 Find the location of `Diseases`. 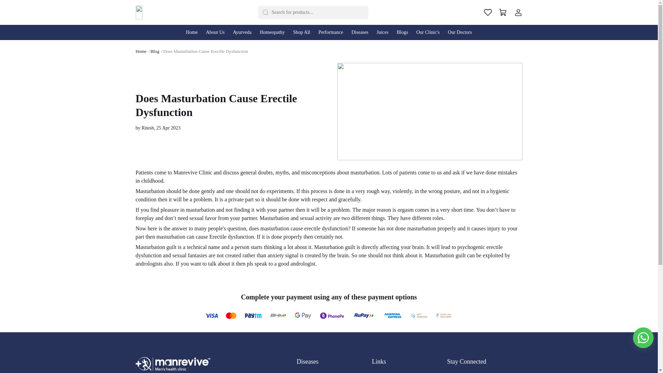

Diseases is located at coordinates (360, 32).